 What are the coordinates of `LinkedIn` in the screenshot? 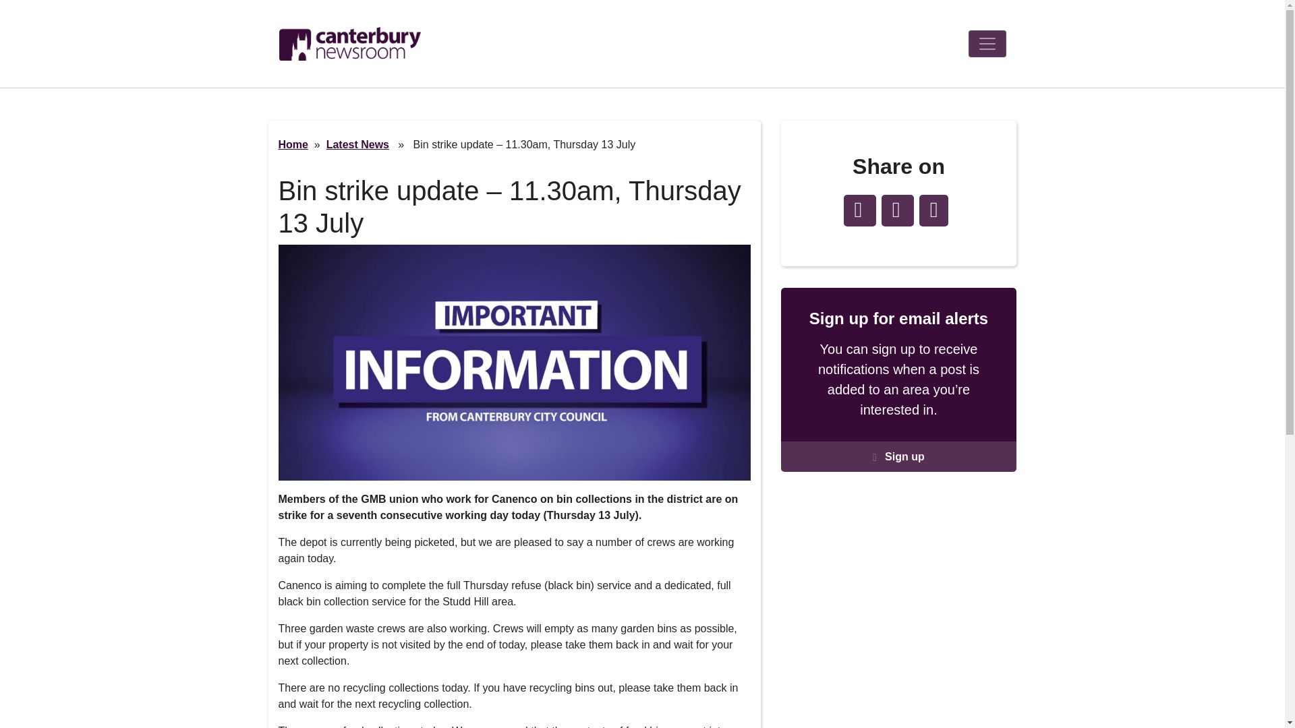 It's located at (898, 210).